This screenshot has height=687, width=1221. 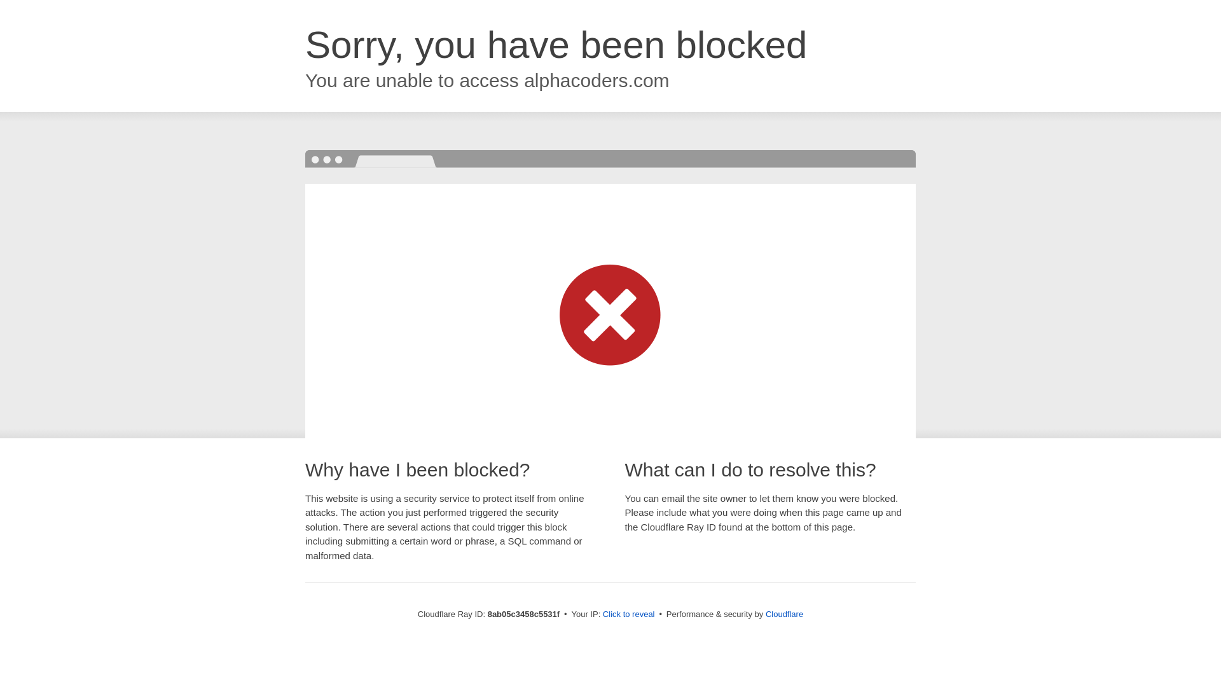 What do you see at coordinates (784, 614) in the screenshot?
I see `Cloudflare` at bounding box center [784, 614].